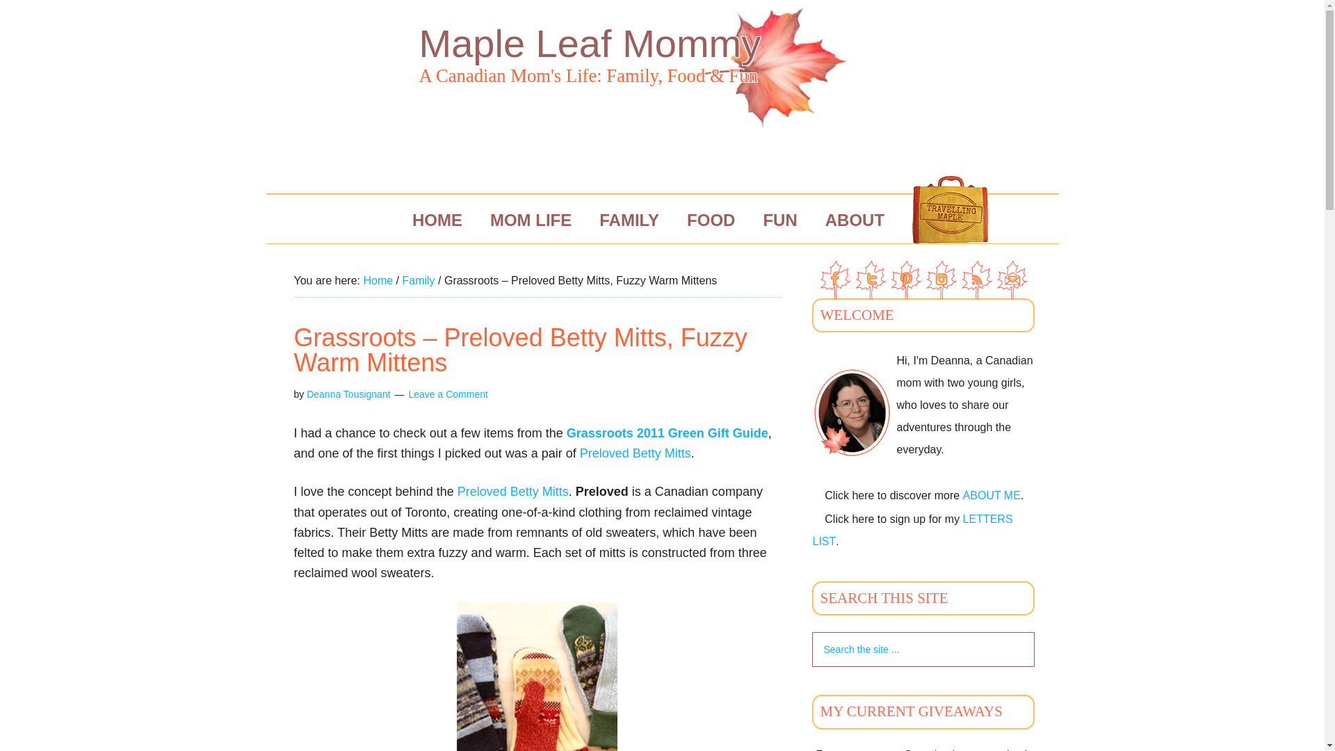 The height and width of the screenshot is (751, 1335). Describe the element at coordinates (667, 433) in the screenshot. I see `Grassroots 2011 Green Gift Guide` at that location.